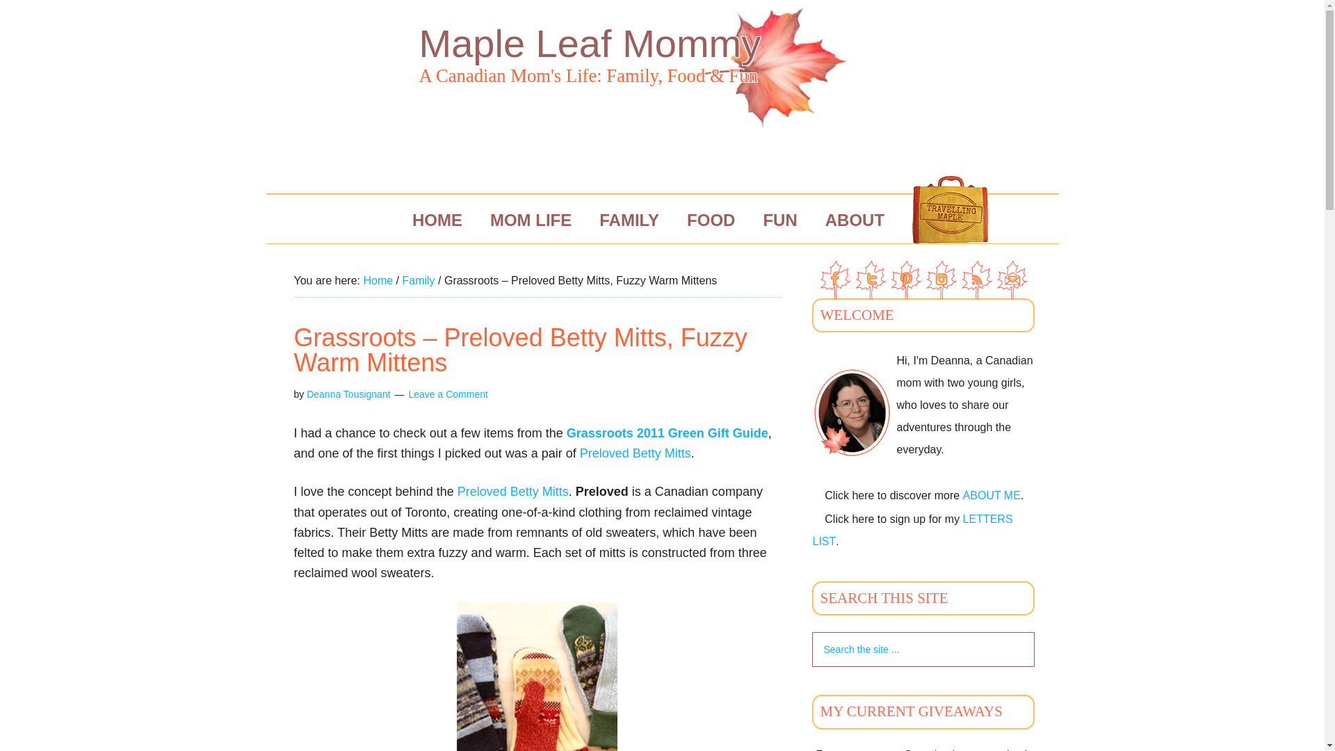 The height and width of the screenshot is (751, 1335). Describe the element at coordinates (667, 433) in the screenshot. I see `Grassroots 2011 Green Gift Guide` at that location.